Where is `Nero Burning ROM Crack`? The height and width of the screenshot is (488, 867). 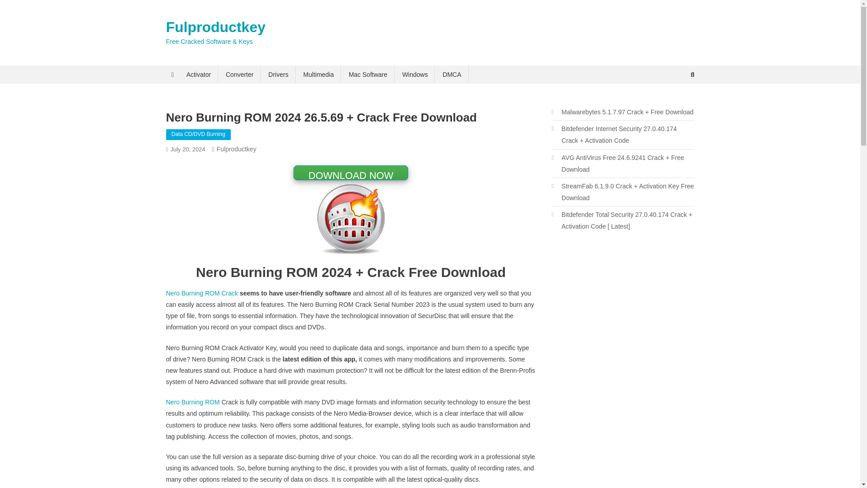
Nero Burning ROM Crack is located at coordinates (202, 293).